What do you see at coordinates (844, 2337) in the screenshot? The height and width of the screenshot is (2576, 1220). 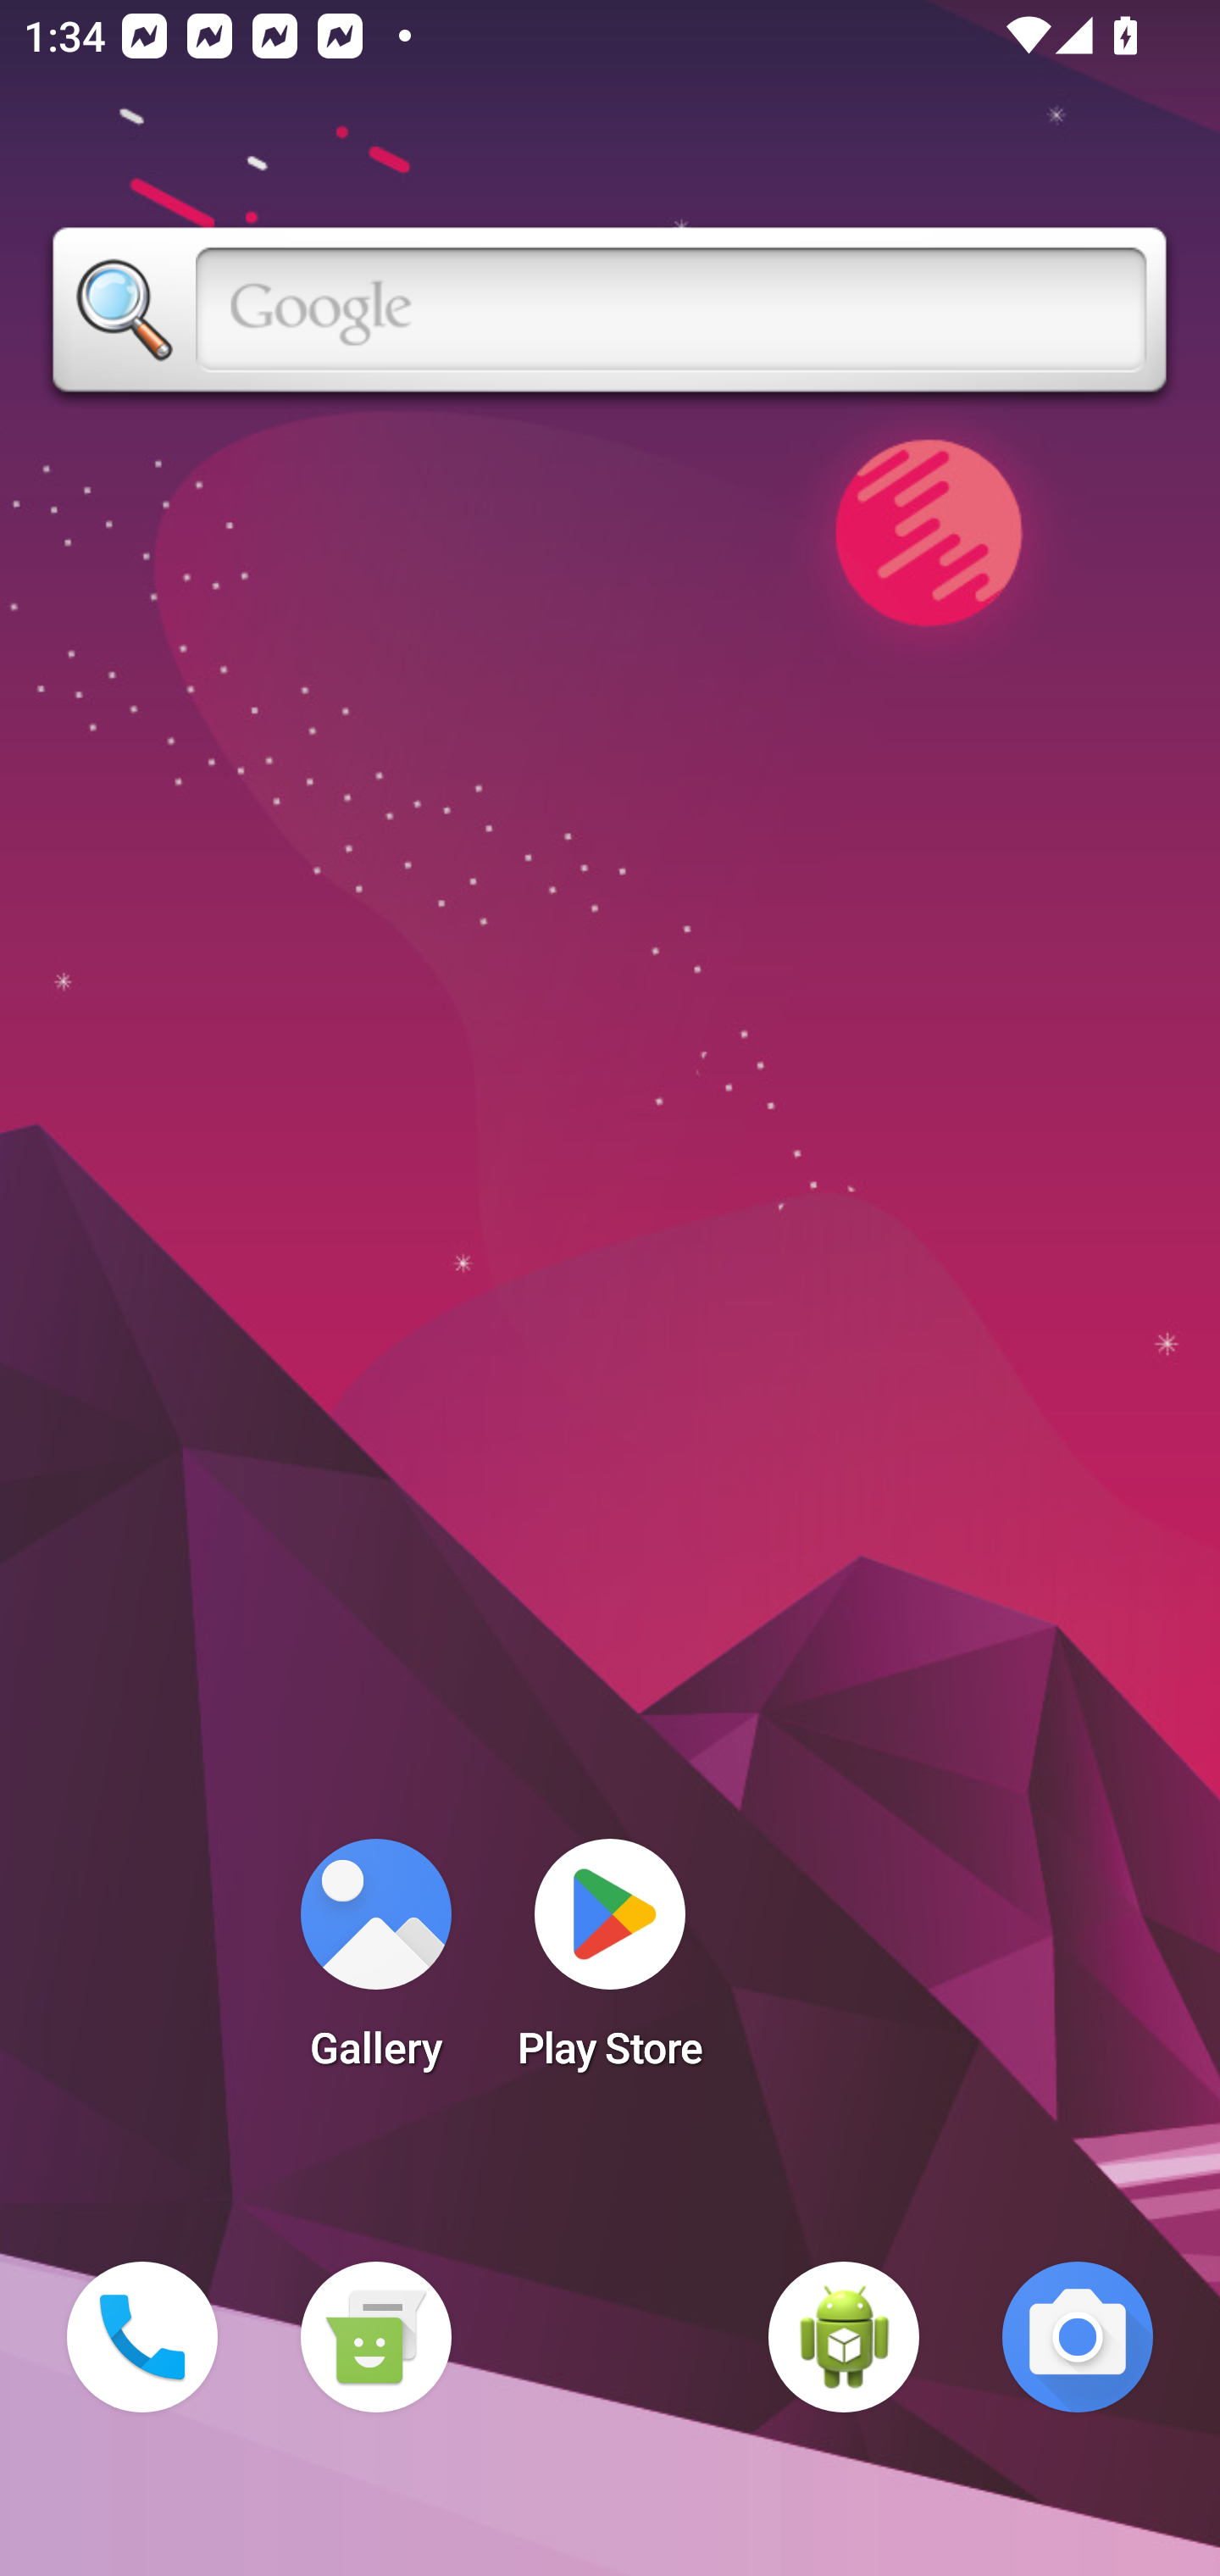 I see `WebView Browser Tester` at bounding box center [844, 2337].